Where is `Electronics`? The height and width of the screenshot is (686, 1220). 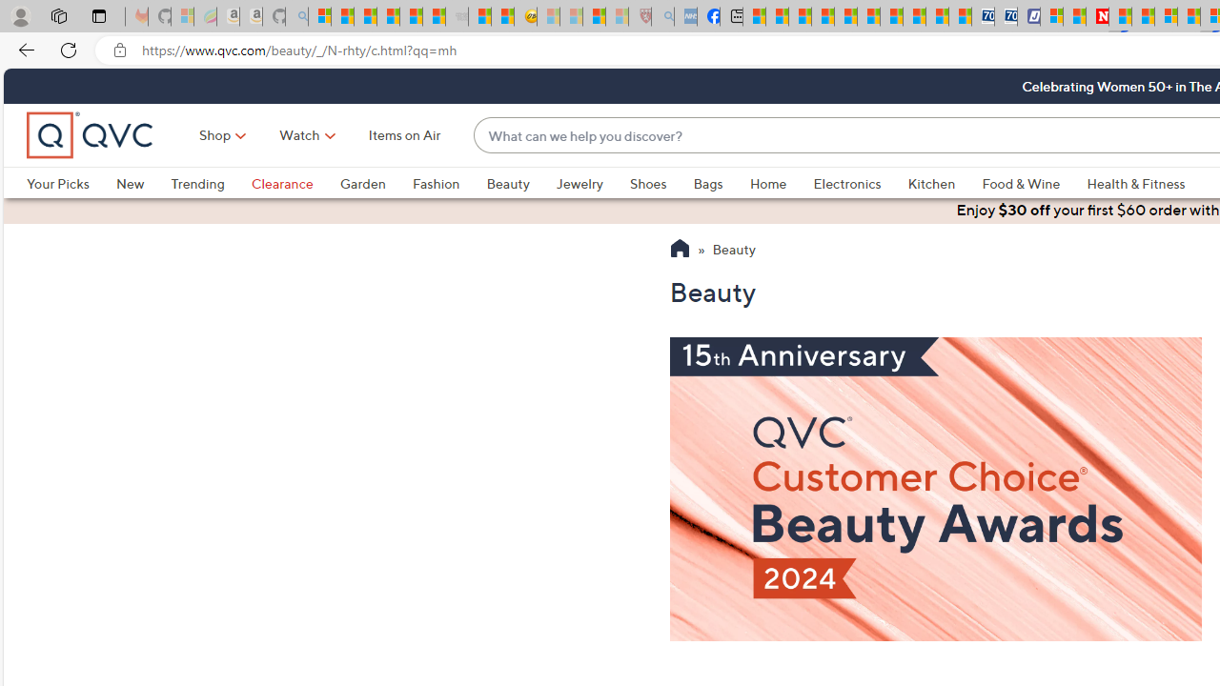
Electronics is located at coordinates (860, 183).